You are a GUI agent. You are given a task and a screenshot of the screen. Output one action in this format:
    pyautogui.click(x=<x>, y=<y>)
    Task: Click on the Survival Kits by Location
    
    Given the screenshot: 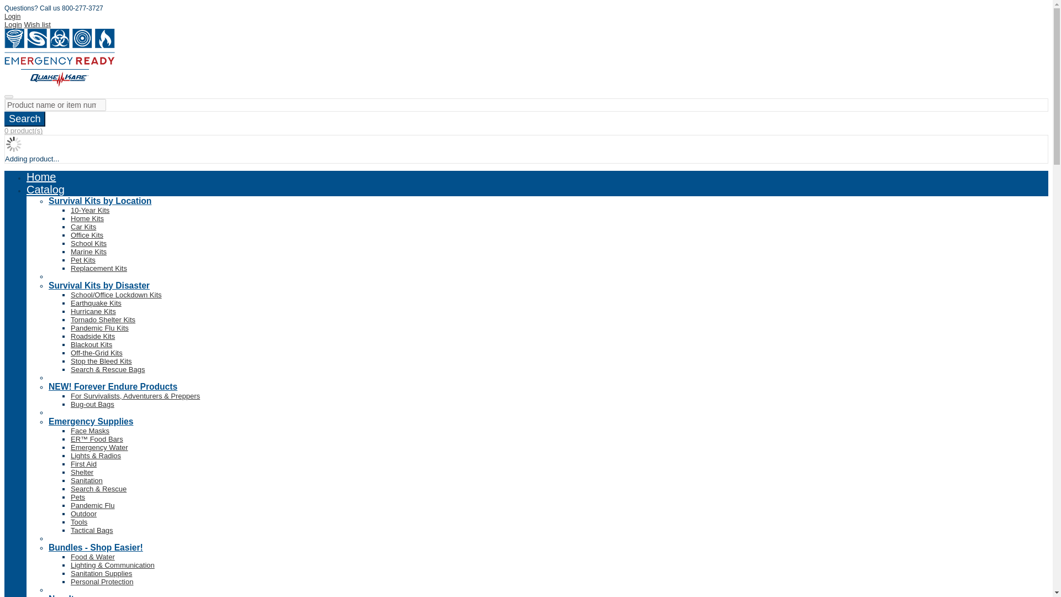 What is the action you would take?
    pyautogui.click(x=100, y=201)
    